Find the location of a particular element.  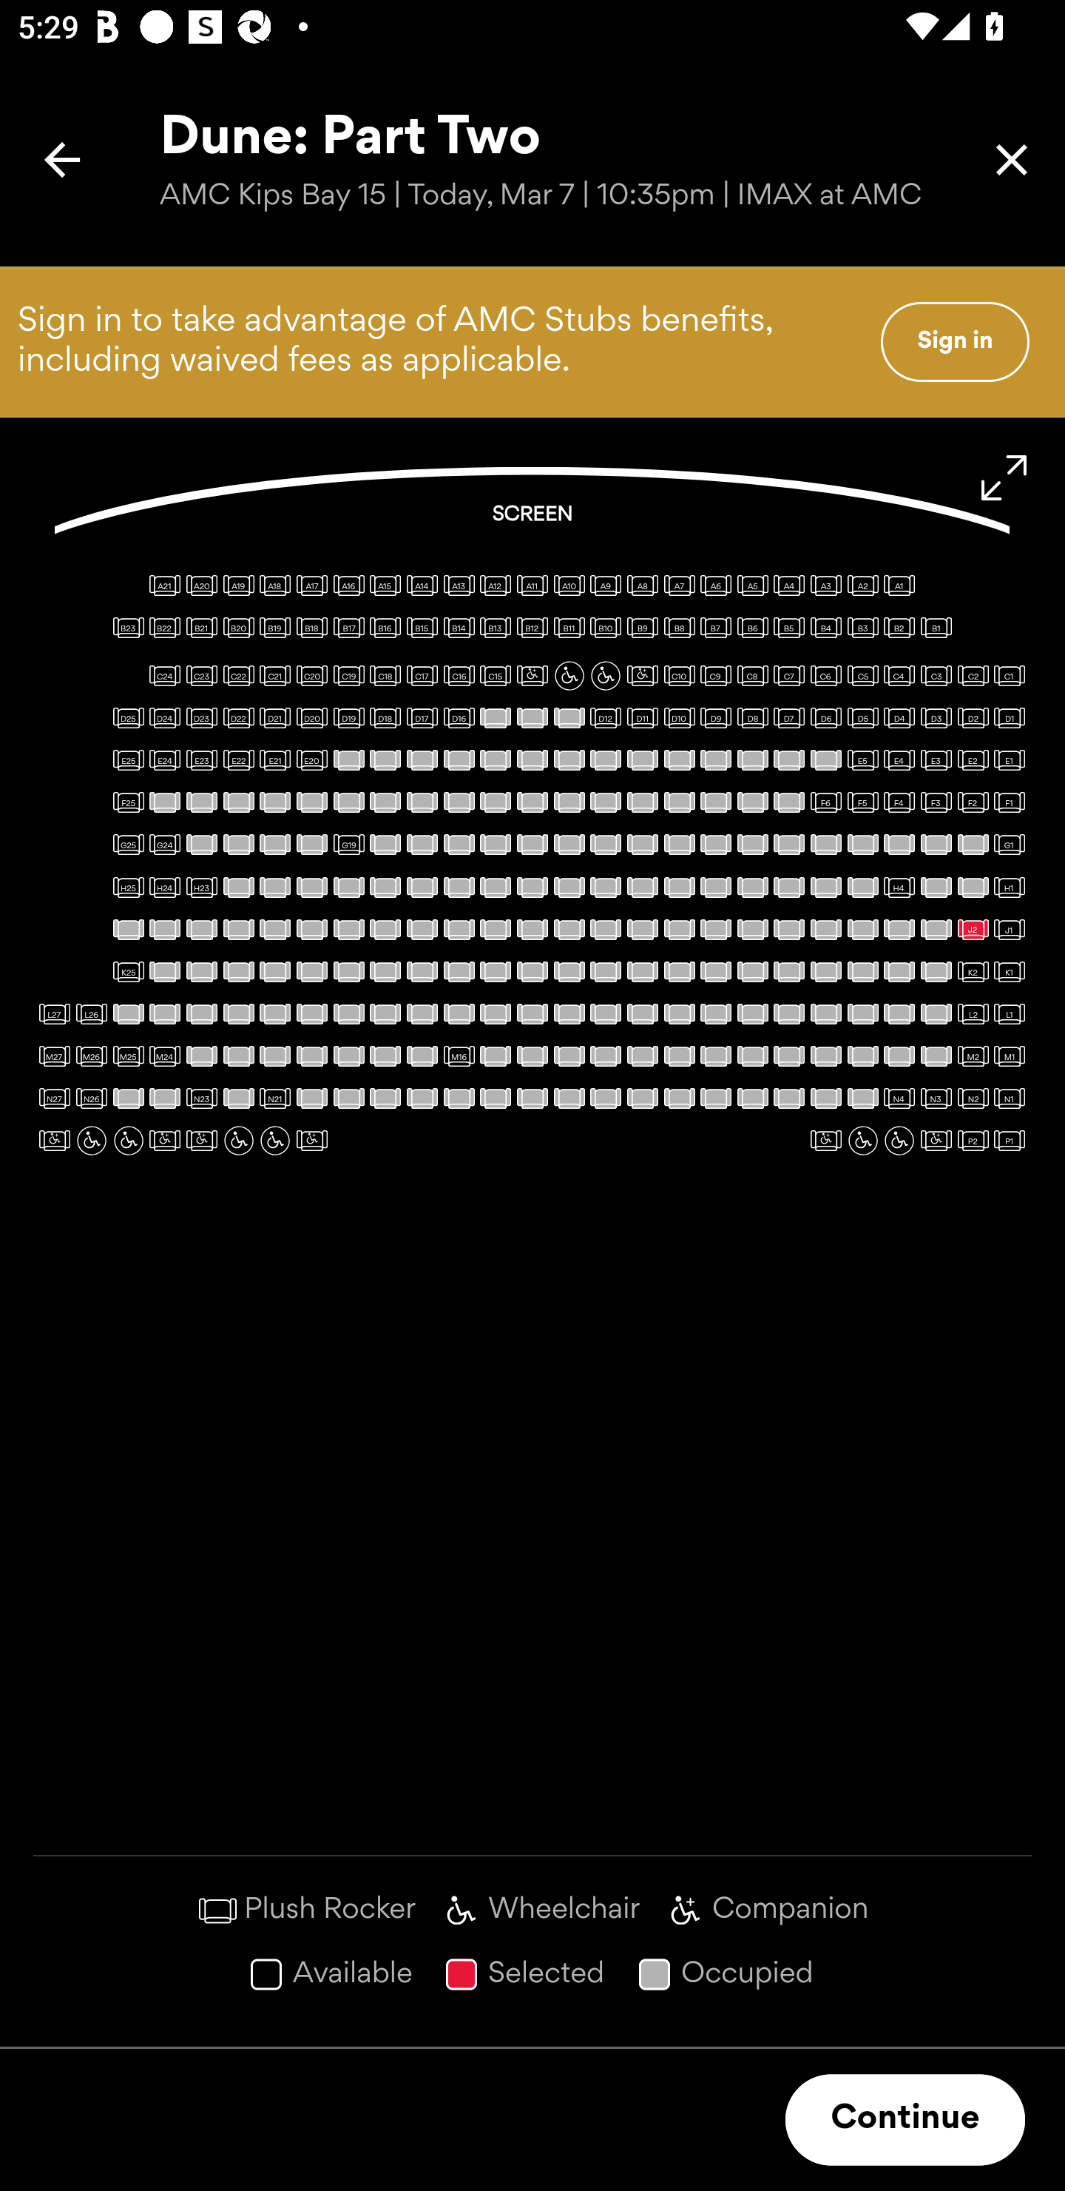

A15, Regular seat, available is located at coordinates (385, 586).